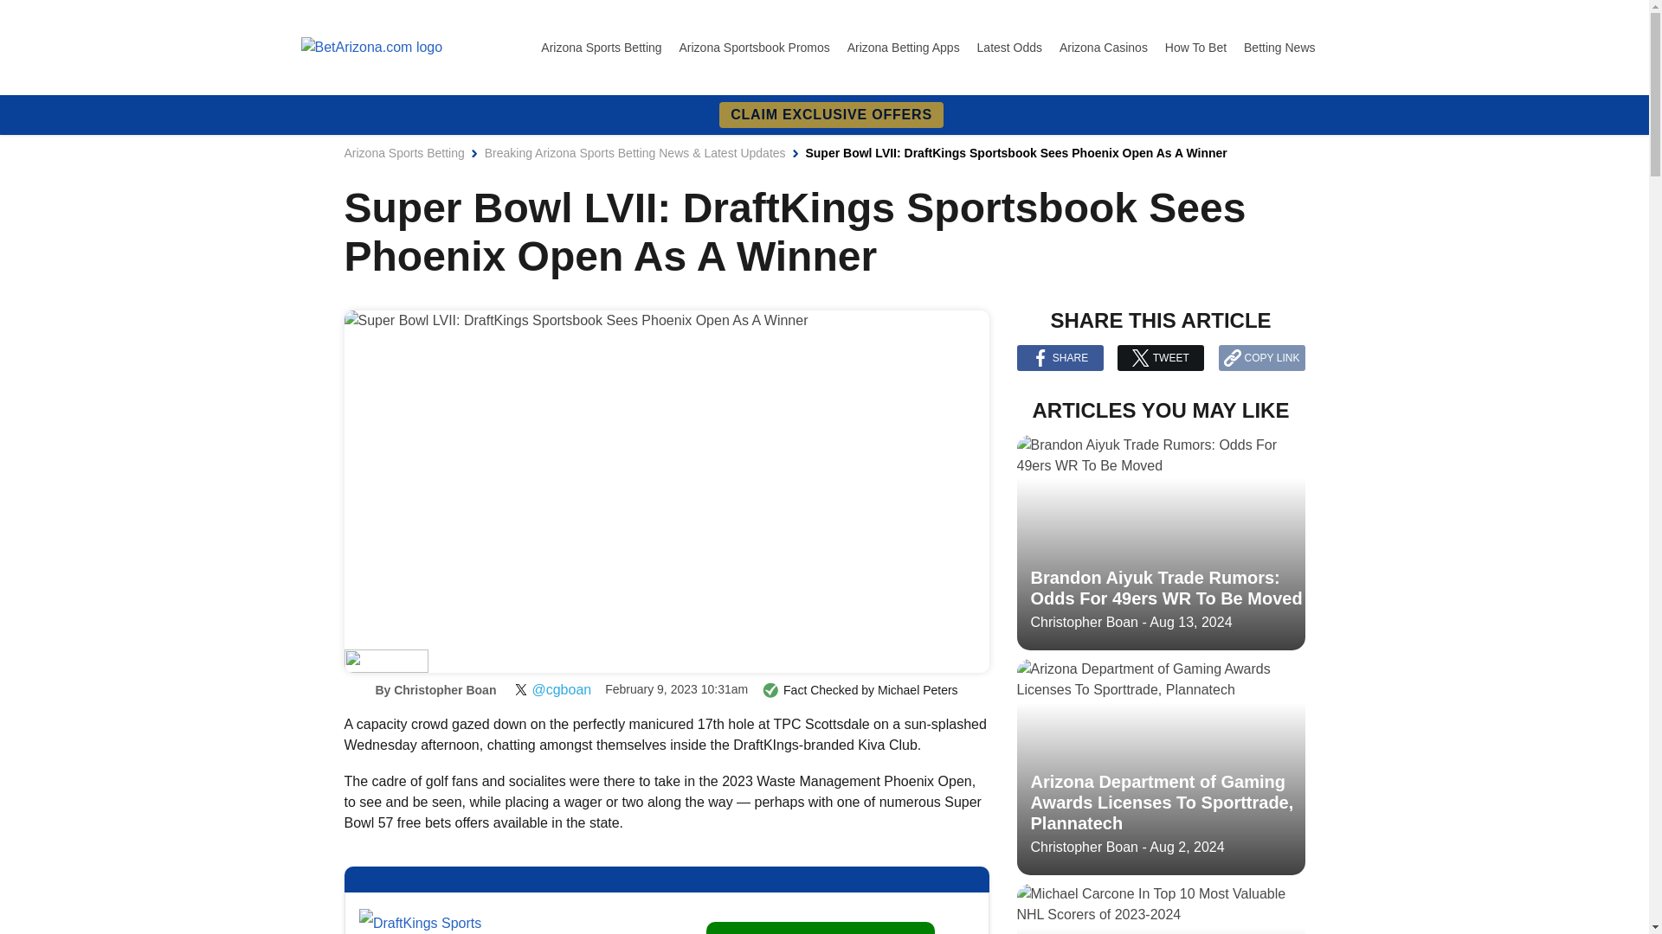  What do you see at coordinates (404, 152) in the screenshot?
I see `Arizona Sports Betting` at bounding box center [404, 152].